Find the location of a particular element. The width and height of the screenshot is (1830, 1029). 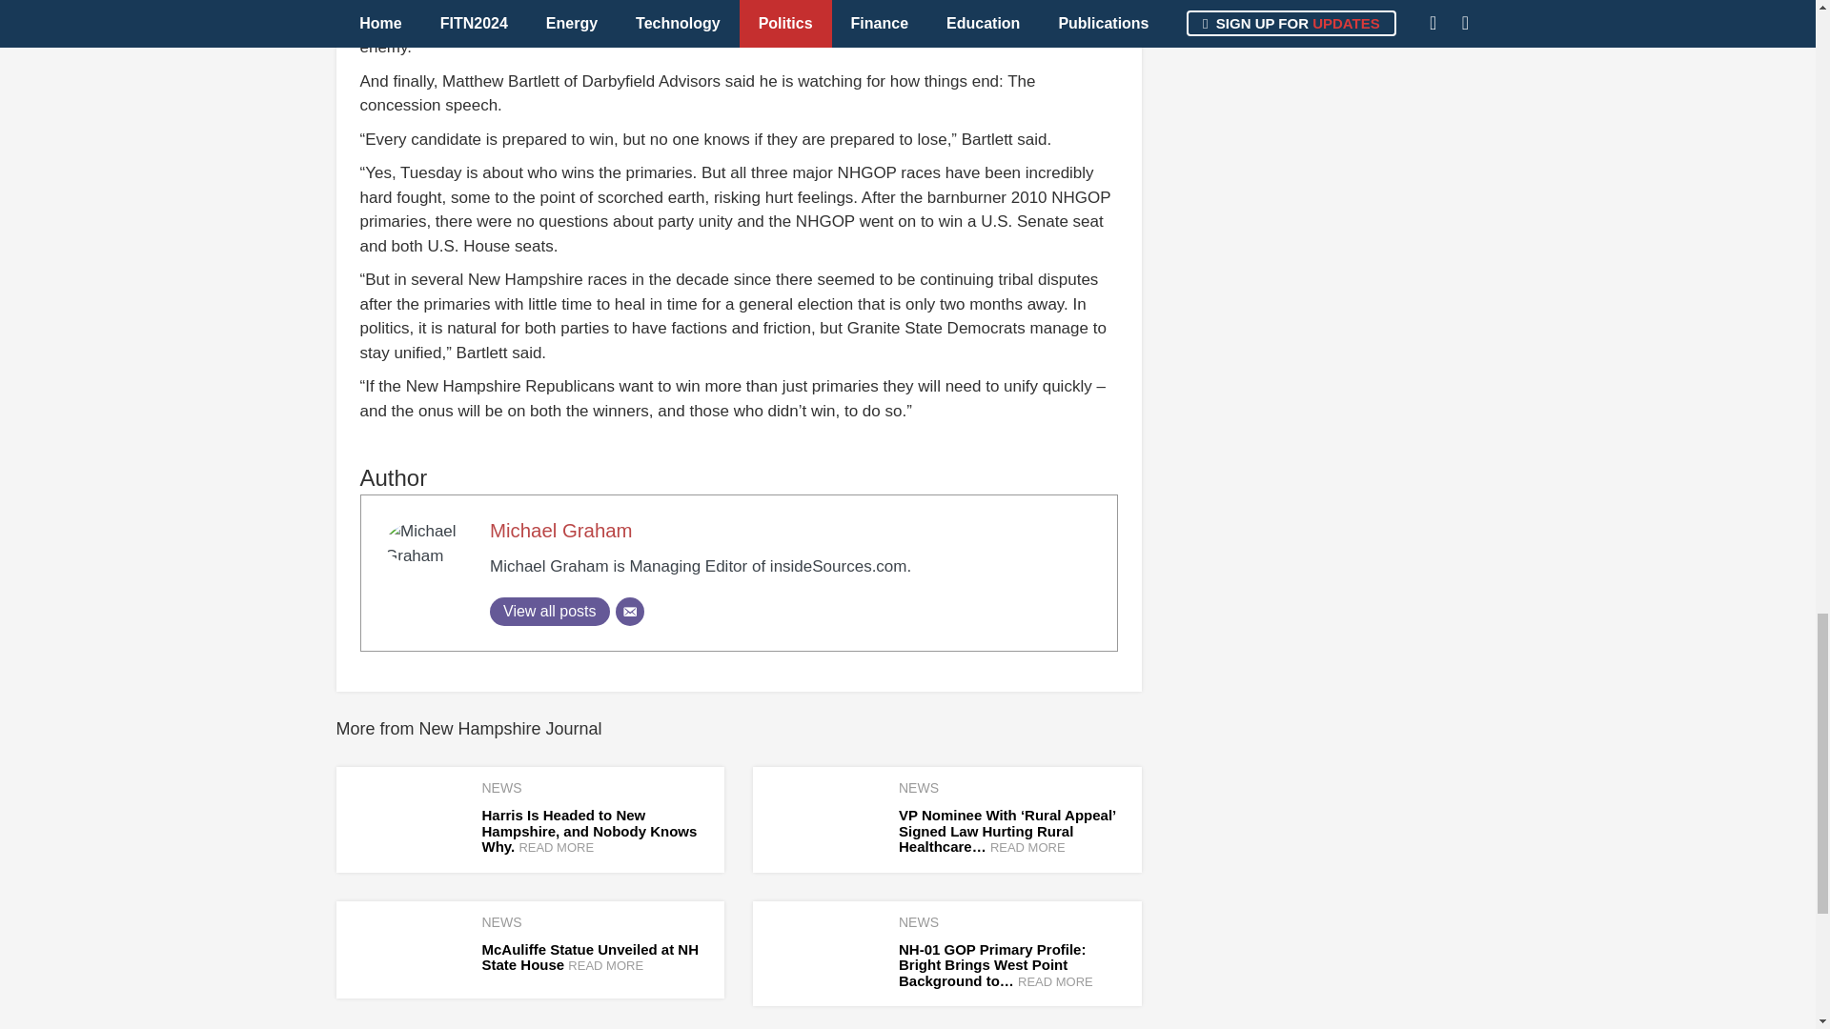

McAuliffe Statue Unveiled at NH State House READ MORE is located at coordinates (591, 957).